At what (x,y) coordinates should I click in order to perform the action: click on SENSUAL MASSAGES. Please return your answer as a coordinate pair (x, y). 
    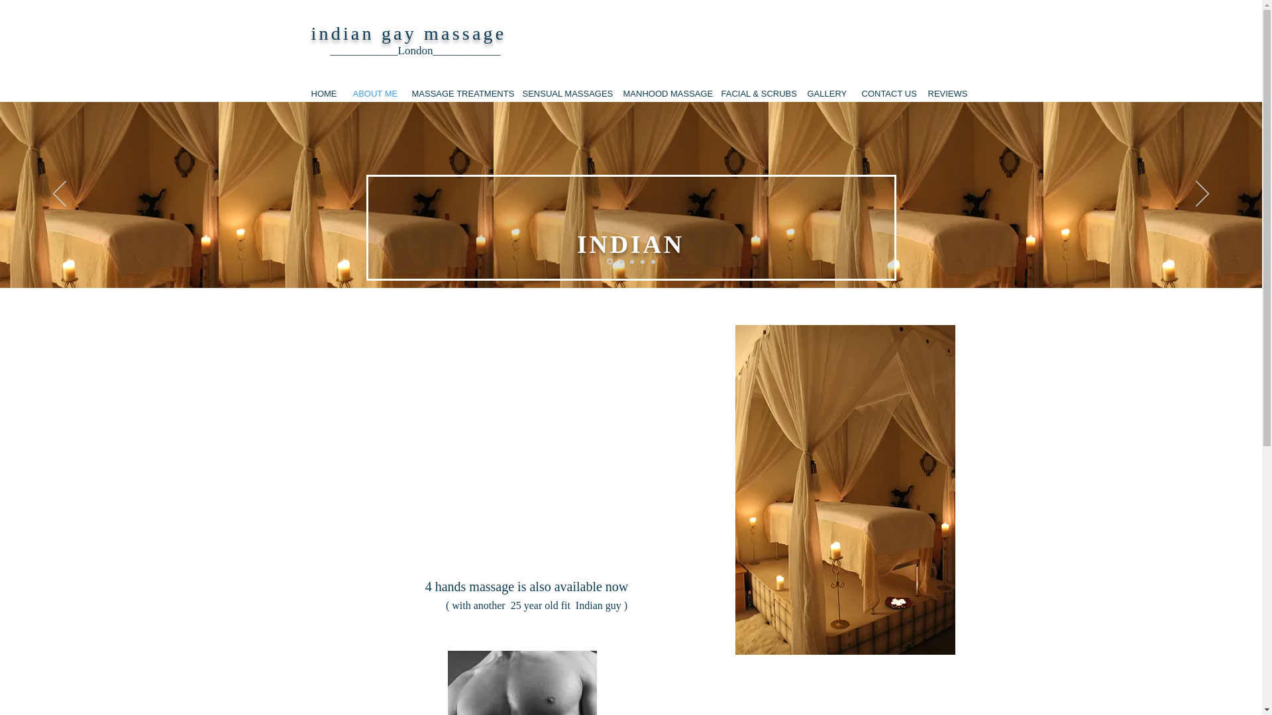
    Looking at the image, I should click on (562, 94).